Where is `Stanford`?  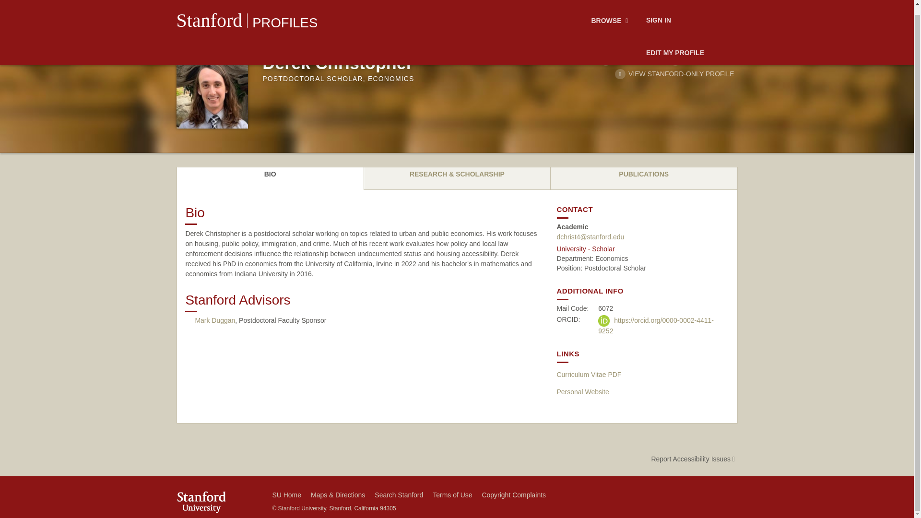
Stanford is located at coordinates (210, 12).